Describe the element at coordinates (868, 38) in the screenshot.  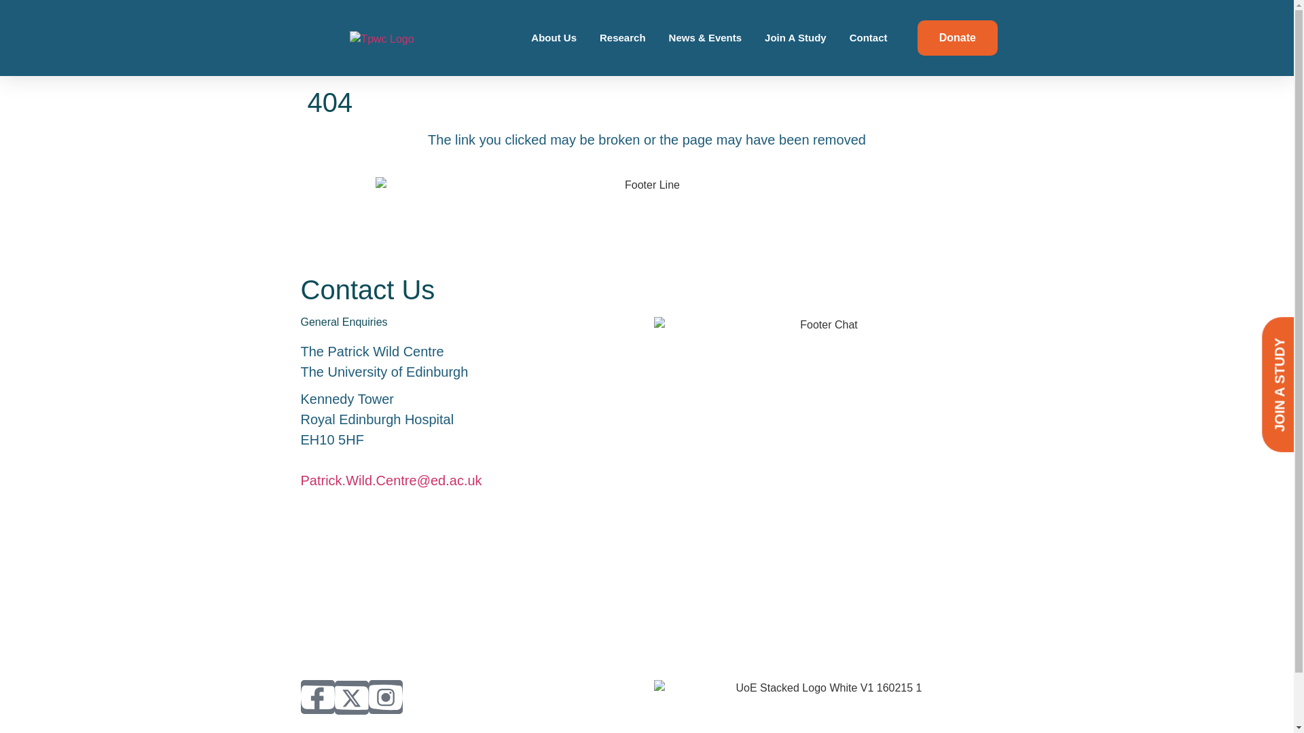
I see `Contact` at that location.